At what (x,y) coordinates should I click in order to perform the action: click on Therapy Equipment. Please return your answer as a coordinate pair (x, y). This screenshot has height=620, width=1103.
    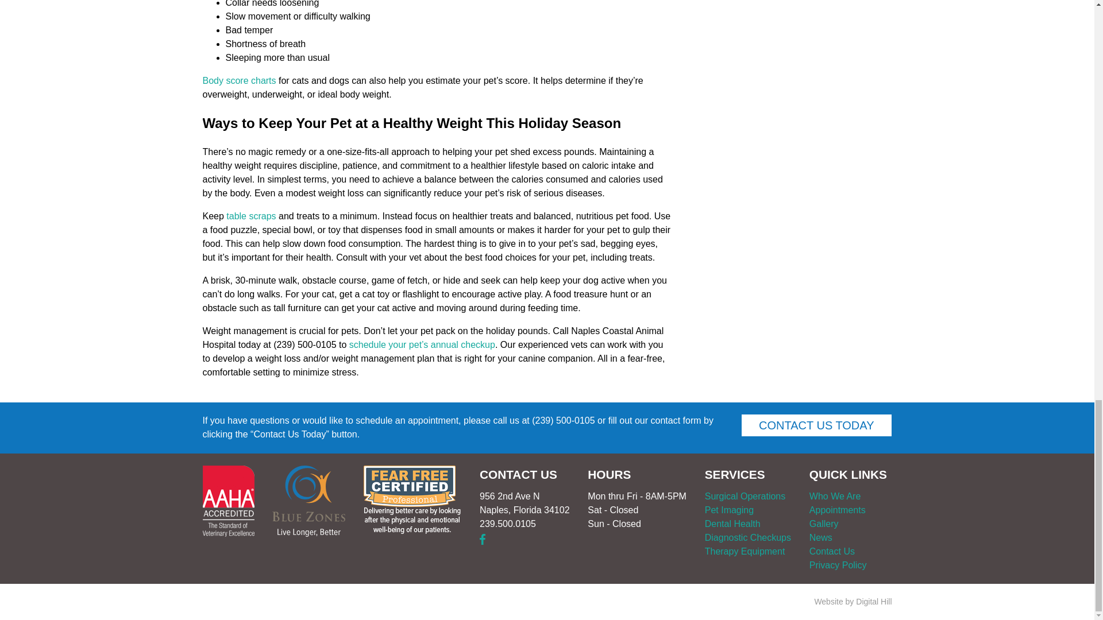
    Looking at the image, I should click on (745, 551).